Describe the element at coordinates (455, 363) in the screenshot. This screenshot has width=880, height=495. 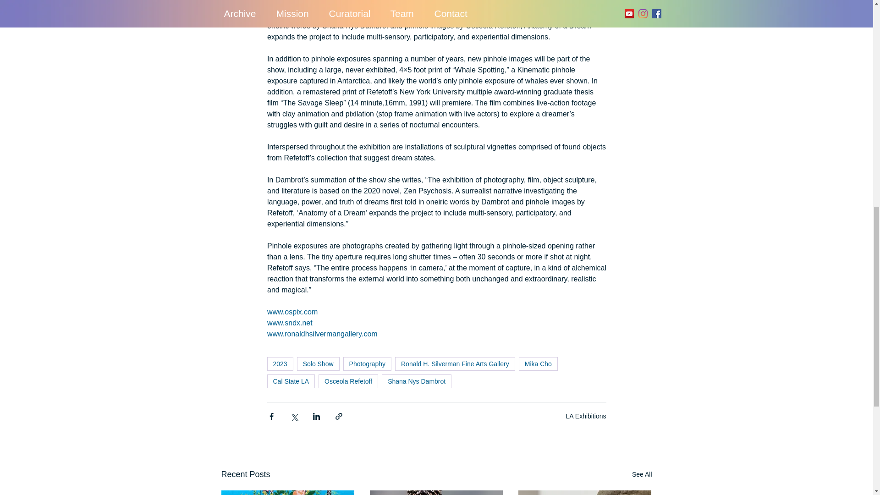
I see `Ronald H. Silverman Fine Arts Gallery` at that location.